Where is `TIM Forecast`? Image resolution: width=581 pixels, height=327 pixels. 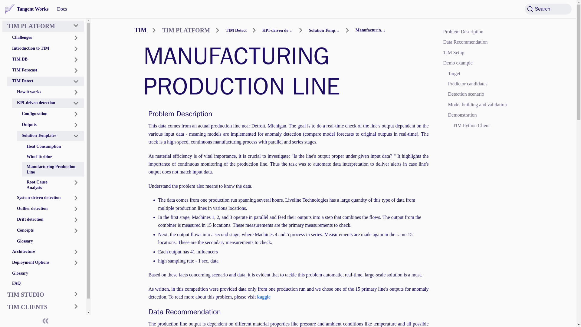 TIM Forecast is located at coordinates (37, 71).